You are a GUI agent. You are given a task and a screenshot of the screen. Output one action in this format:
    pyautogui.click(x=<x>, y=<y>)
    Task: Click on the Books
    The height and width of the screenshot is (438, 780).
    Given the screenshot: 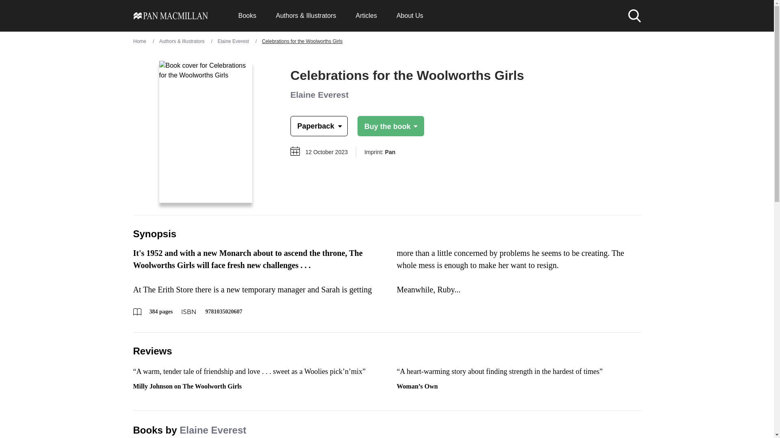 What is the action you would take?
    pyautogui.click(x=247, y=15)
    